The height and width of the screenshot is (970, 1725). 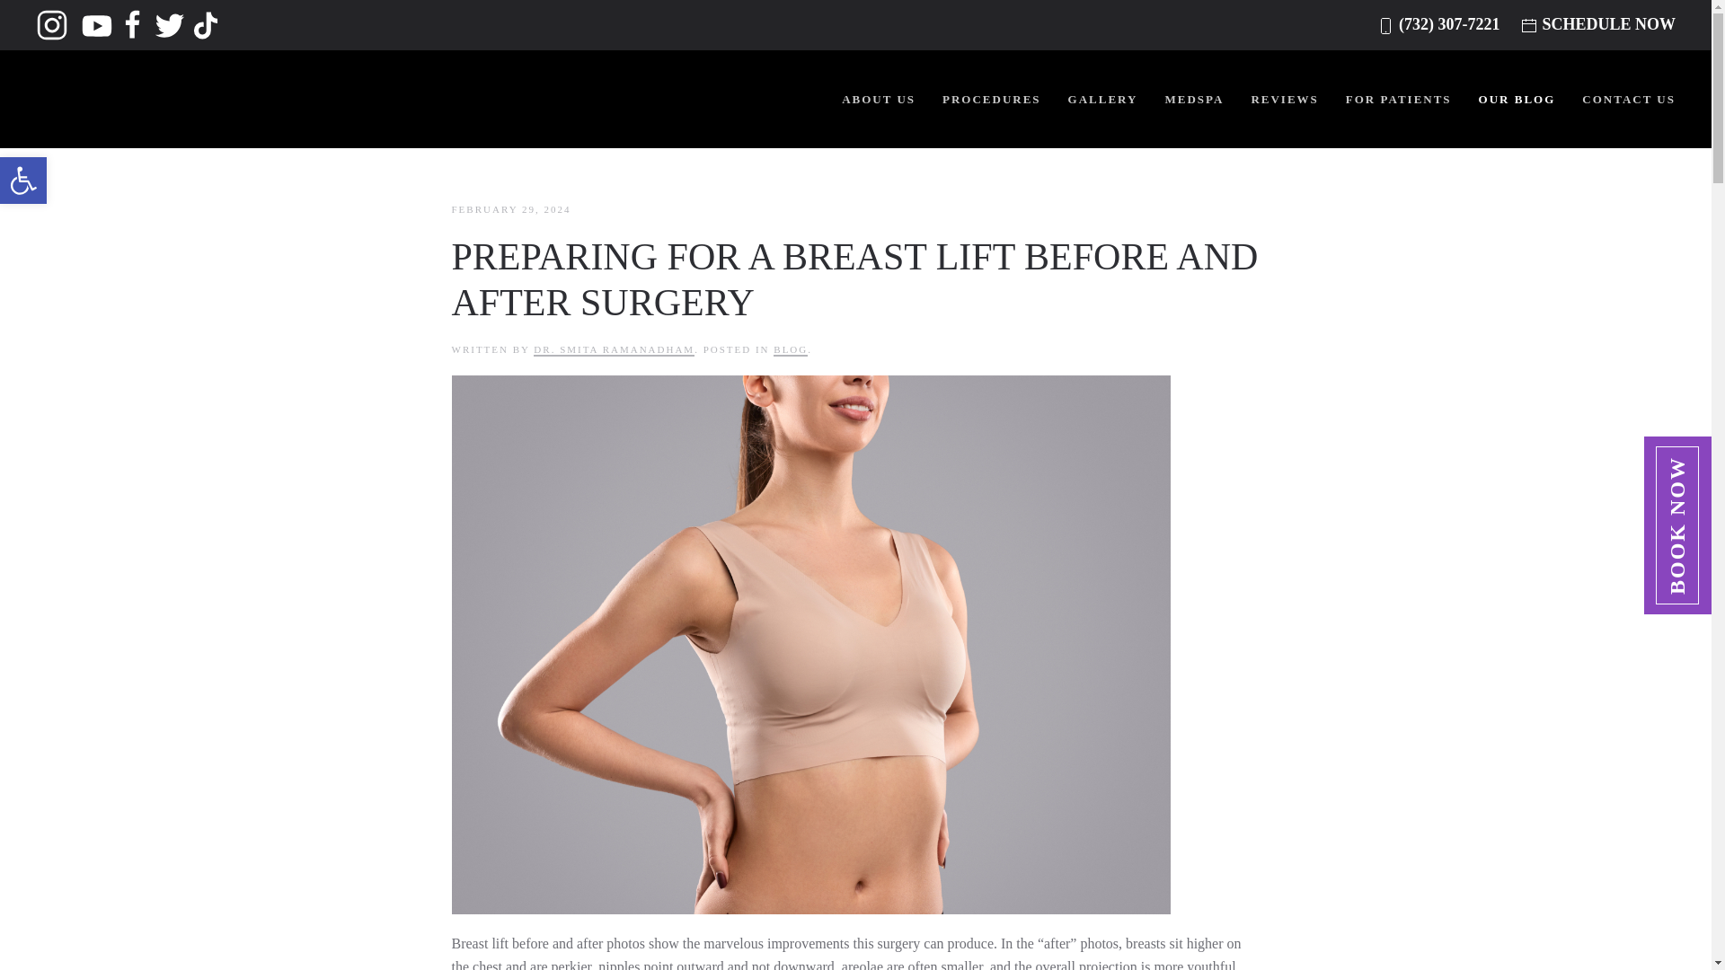 I want to click on Dr Smita YouTube, so click(x=52, y=23).